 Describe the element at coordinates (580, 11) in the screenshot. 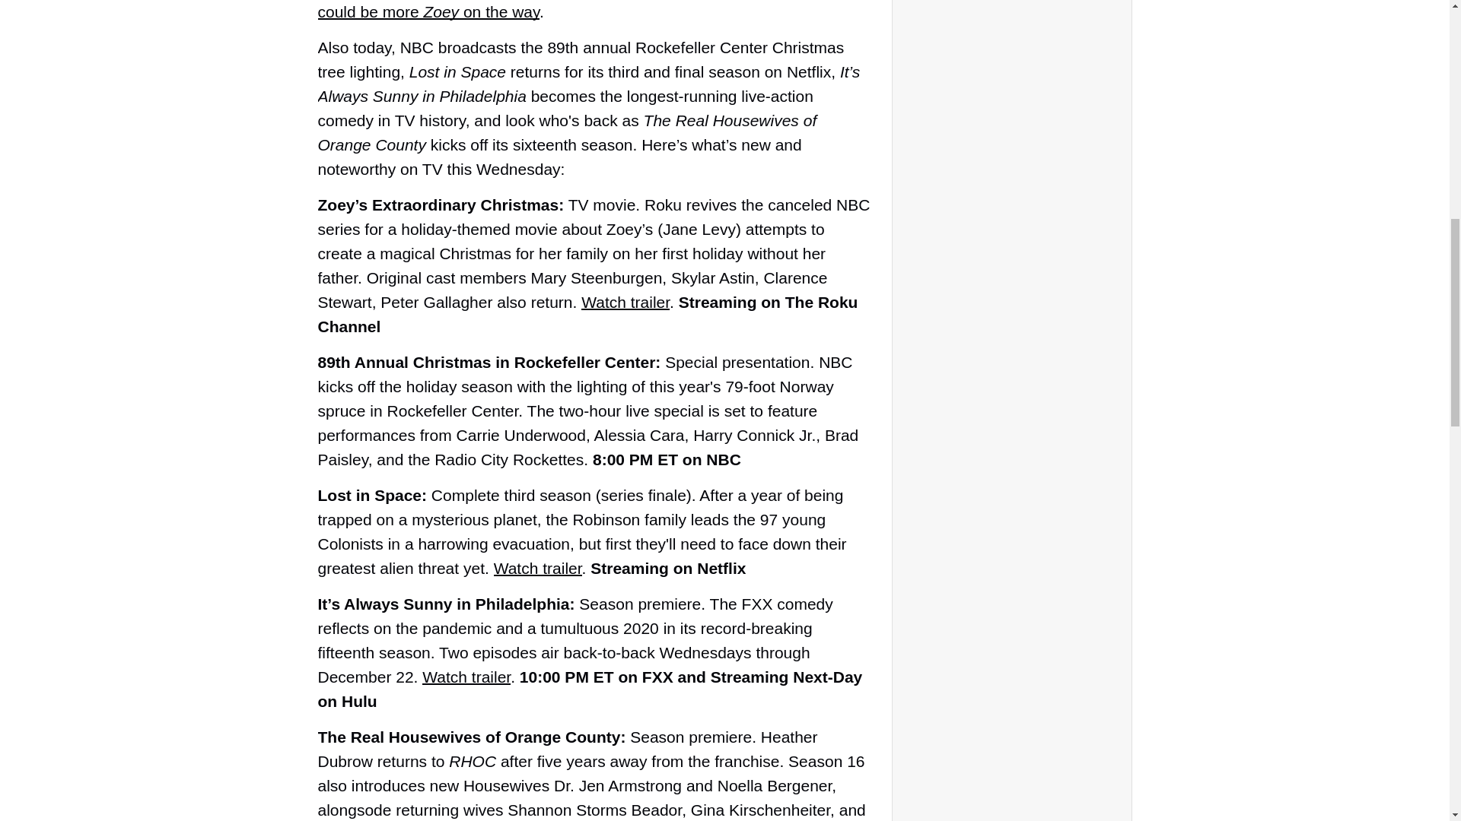

I see `there could be more Zoey on the way` at that location.